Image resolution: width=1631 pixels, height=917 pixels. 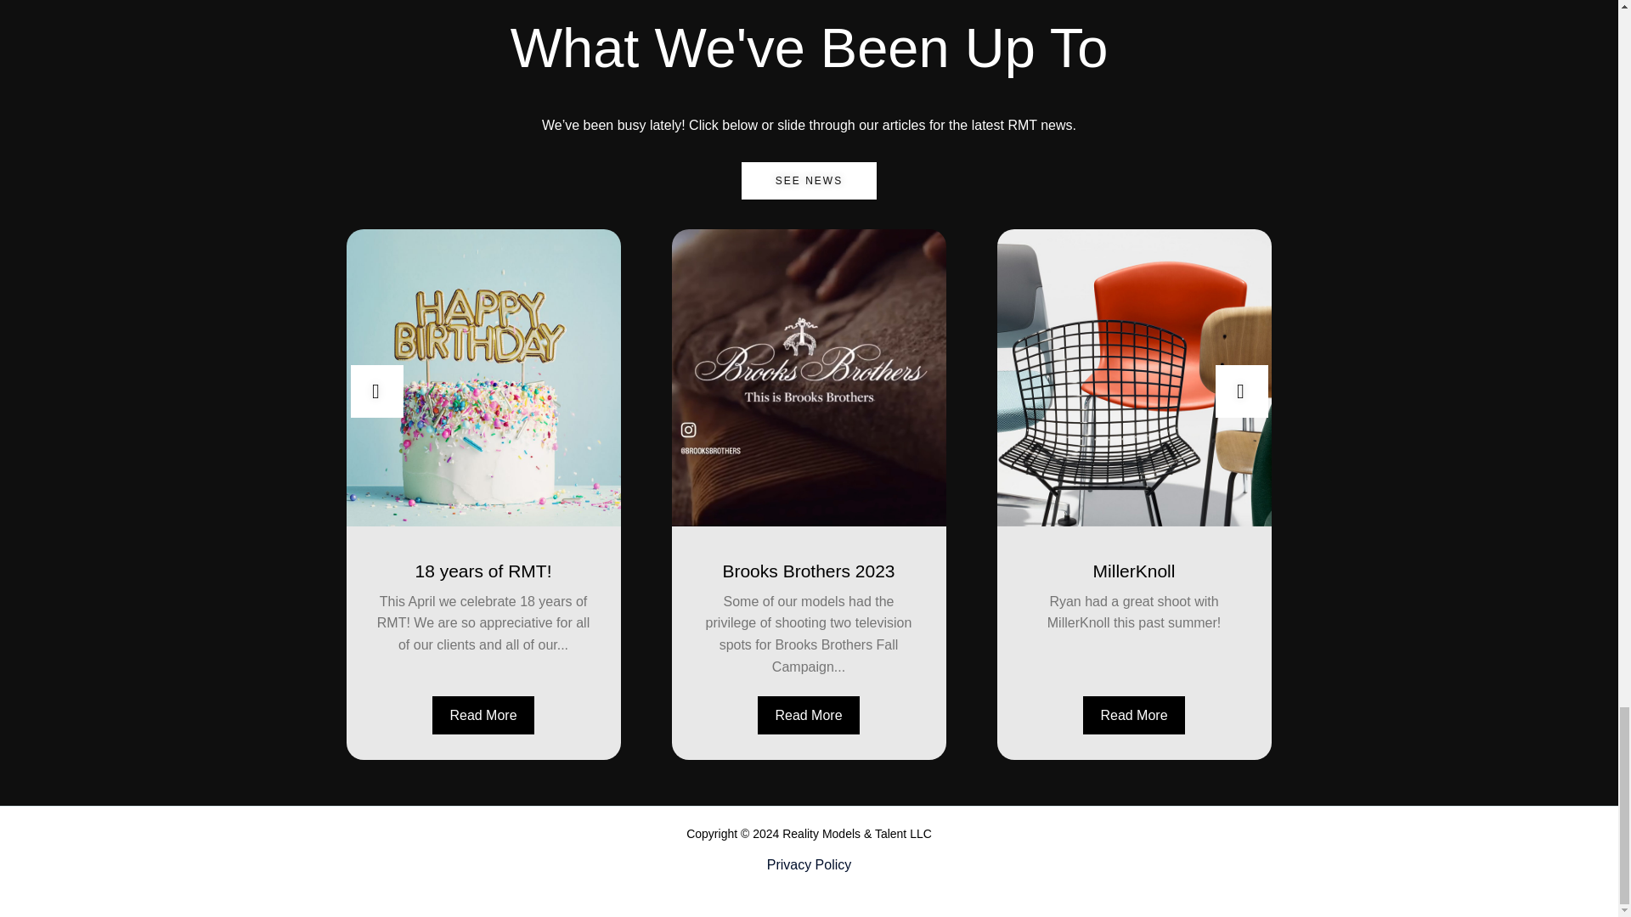 What do you see at coordinates (483, 715) in the screenshot?
I see `Read More` at bounding box center [483, 715].